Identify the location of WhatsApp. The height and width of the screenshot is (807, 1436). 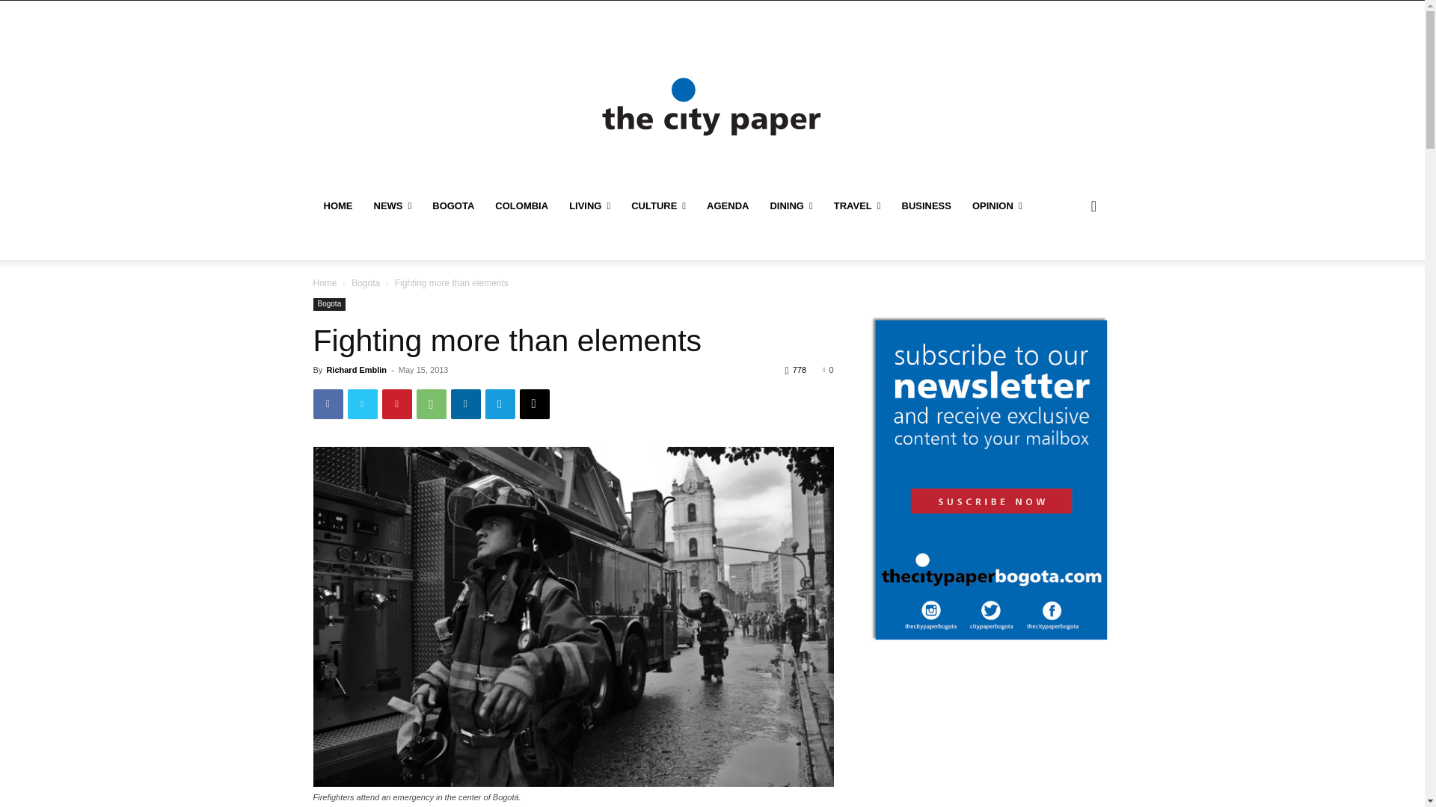
(431, 403).